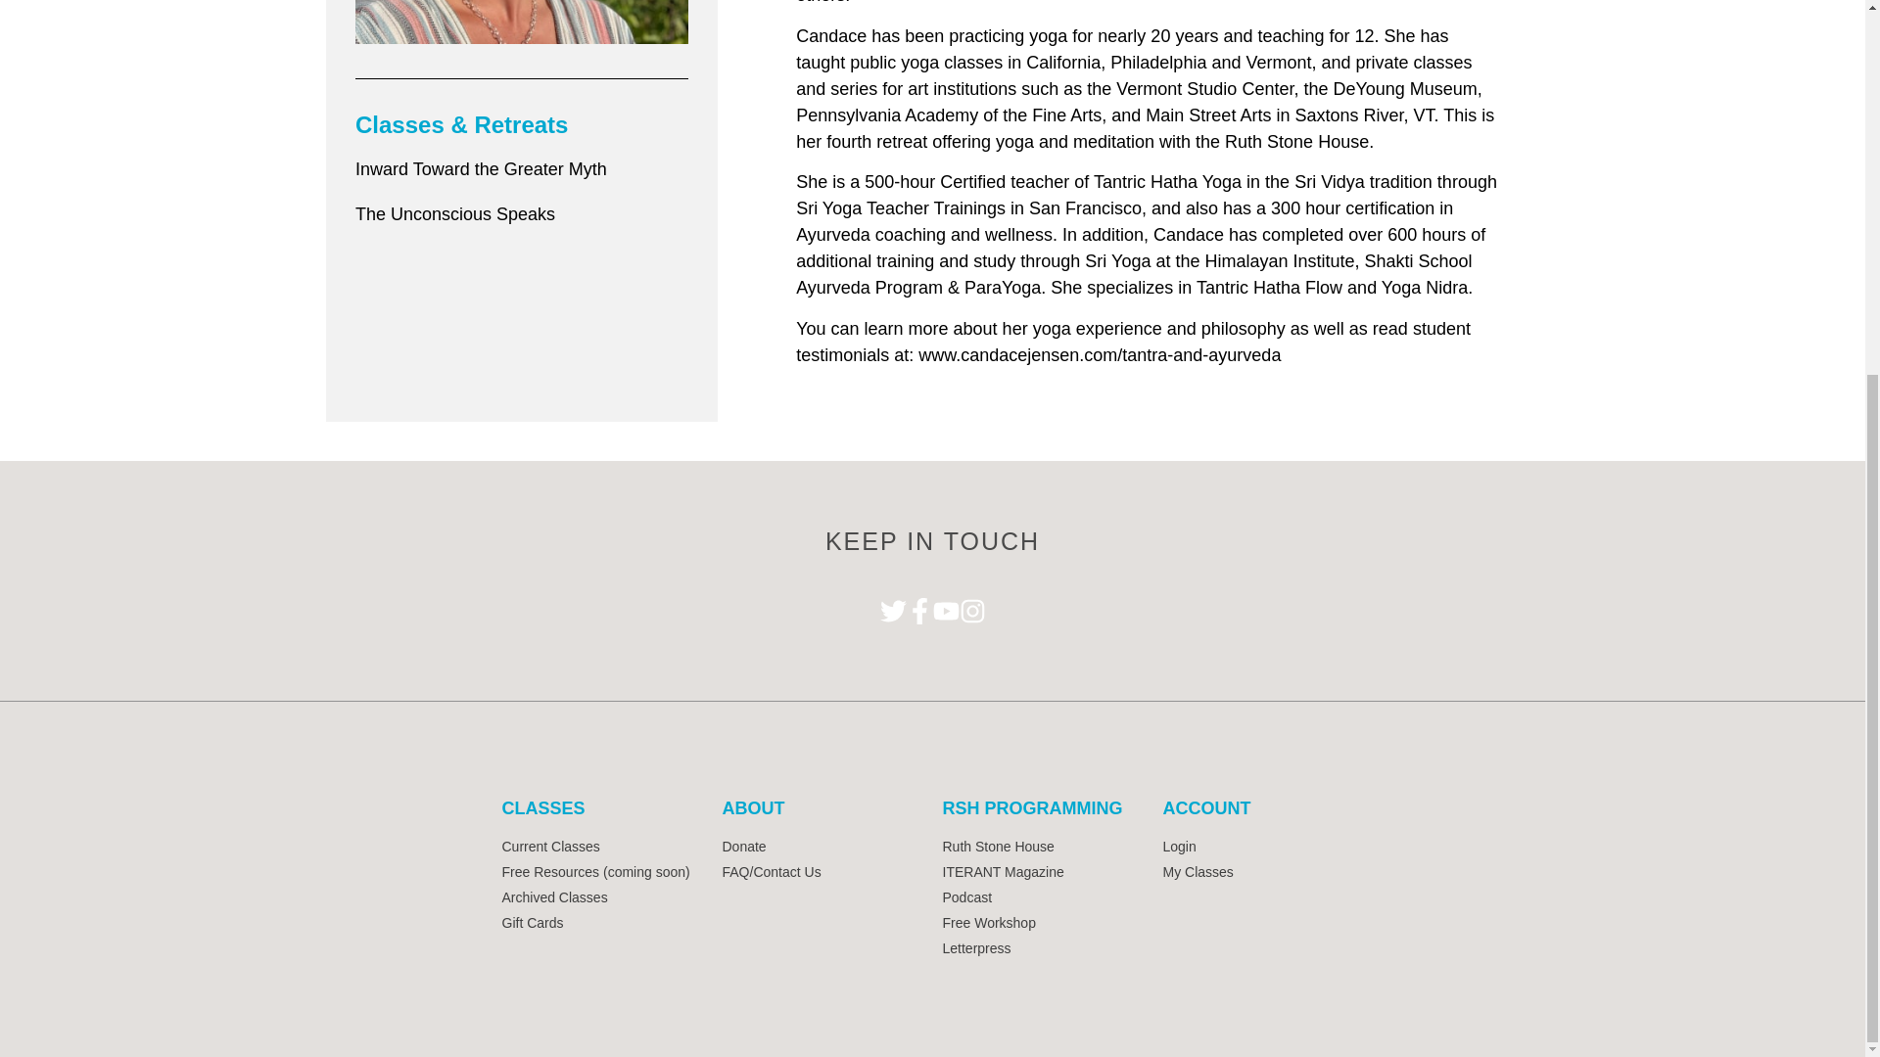 This screenshot has height=1057, width=1880. I want to click on Free Workshop, so click(1042, 923).